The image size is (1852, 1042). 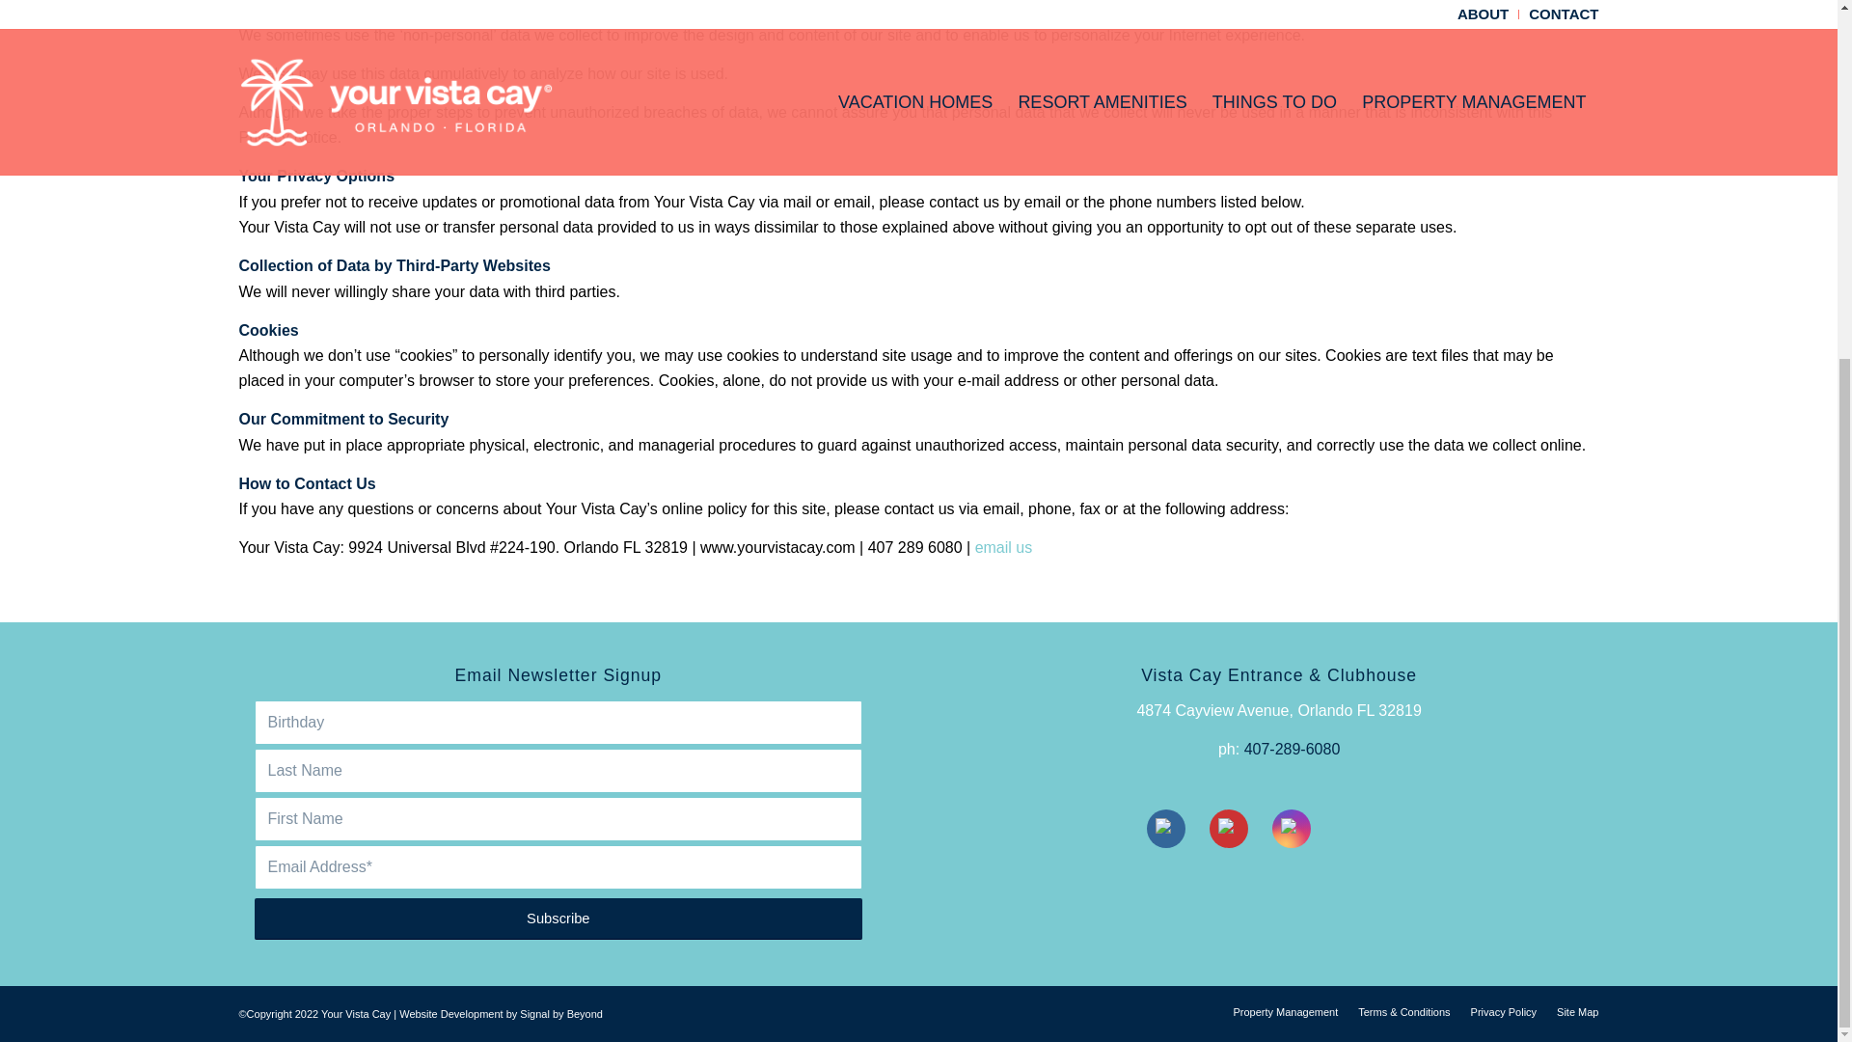 What do you see at coordinates (1293, 749) in the screenshot?
I see `407-289-6080` at bounding box center [1293, 749].